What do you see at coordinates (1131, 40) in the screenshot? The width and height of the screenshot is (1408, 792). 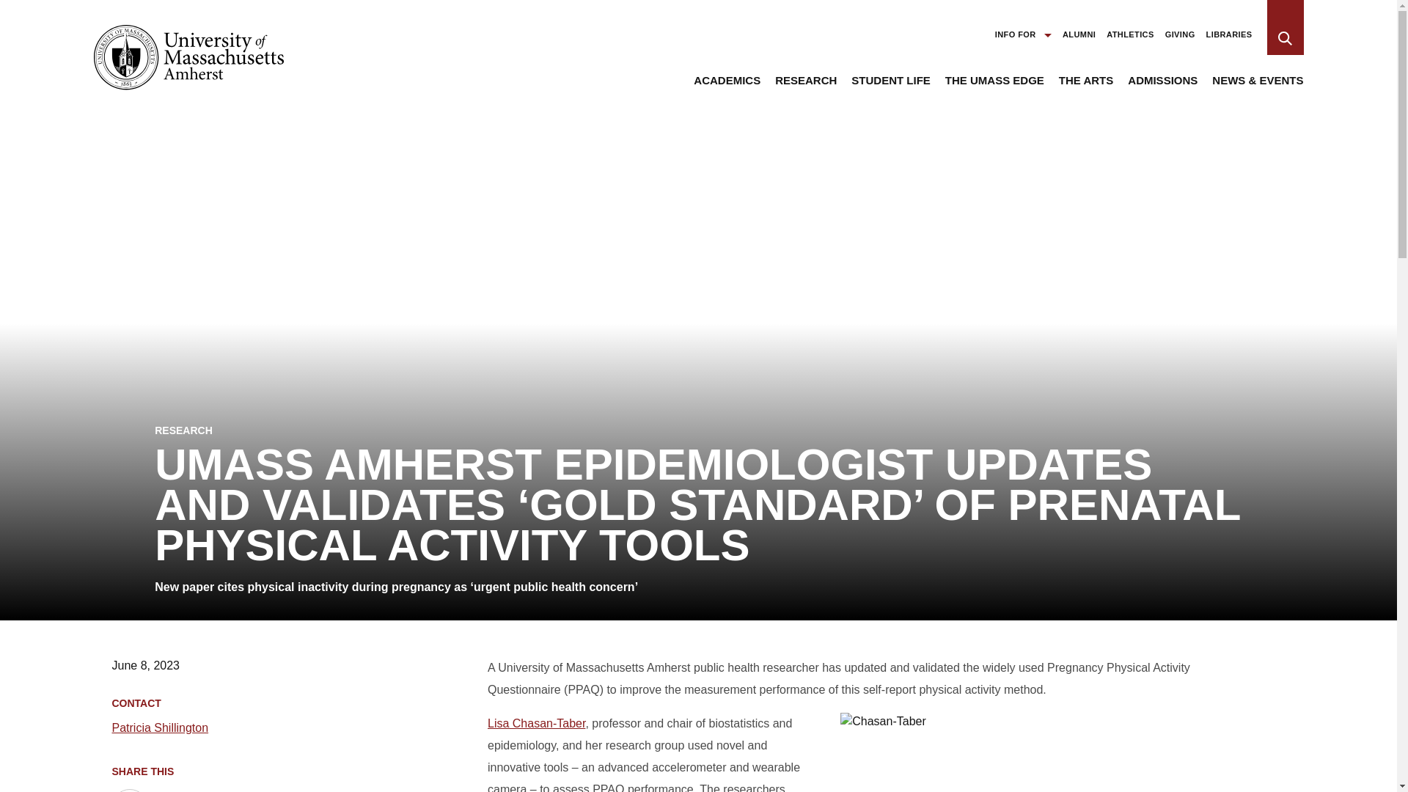 I see `ATHLETICS` at bounding box center [1131, 40].